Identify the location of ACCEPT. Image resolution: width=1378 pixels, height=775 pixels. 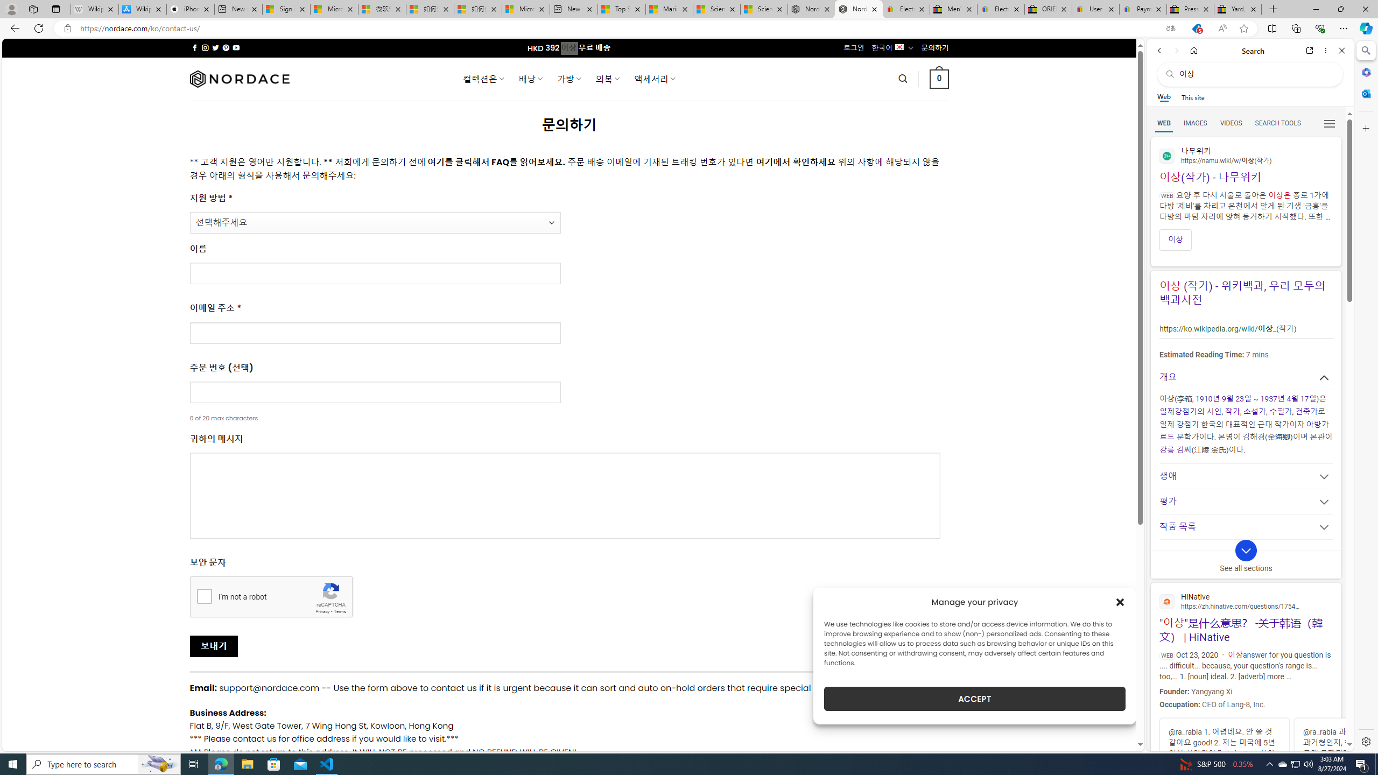
(974, 699).